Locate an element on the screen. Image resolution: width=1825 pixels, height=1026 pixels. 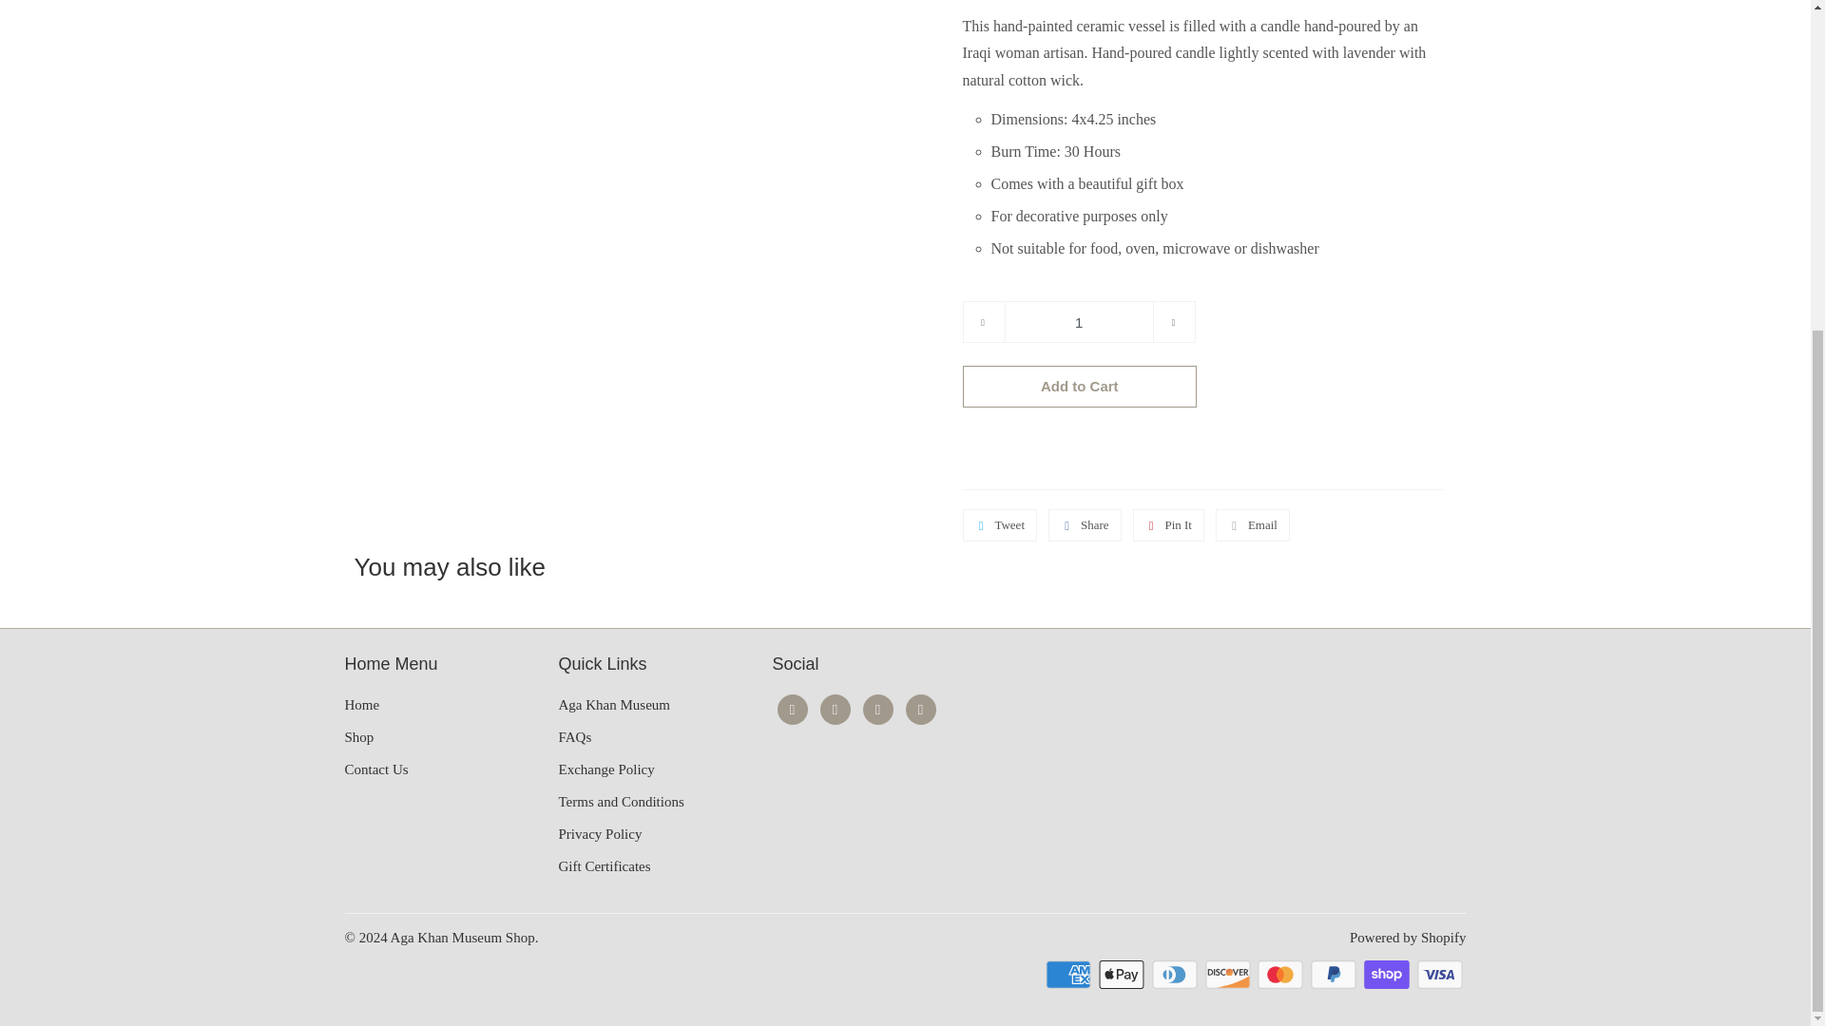
Tweet is located at coordinates (998, 524).